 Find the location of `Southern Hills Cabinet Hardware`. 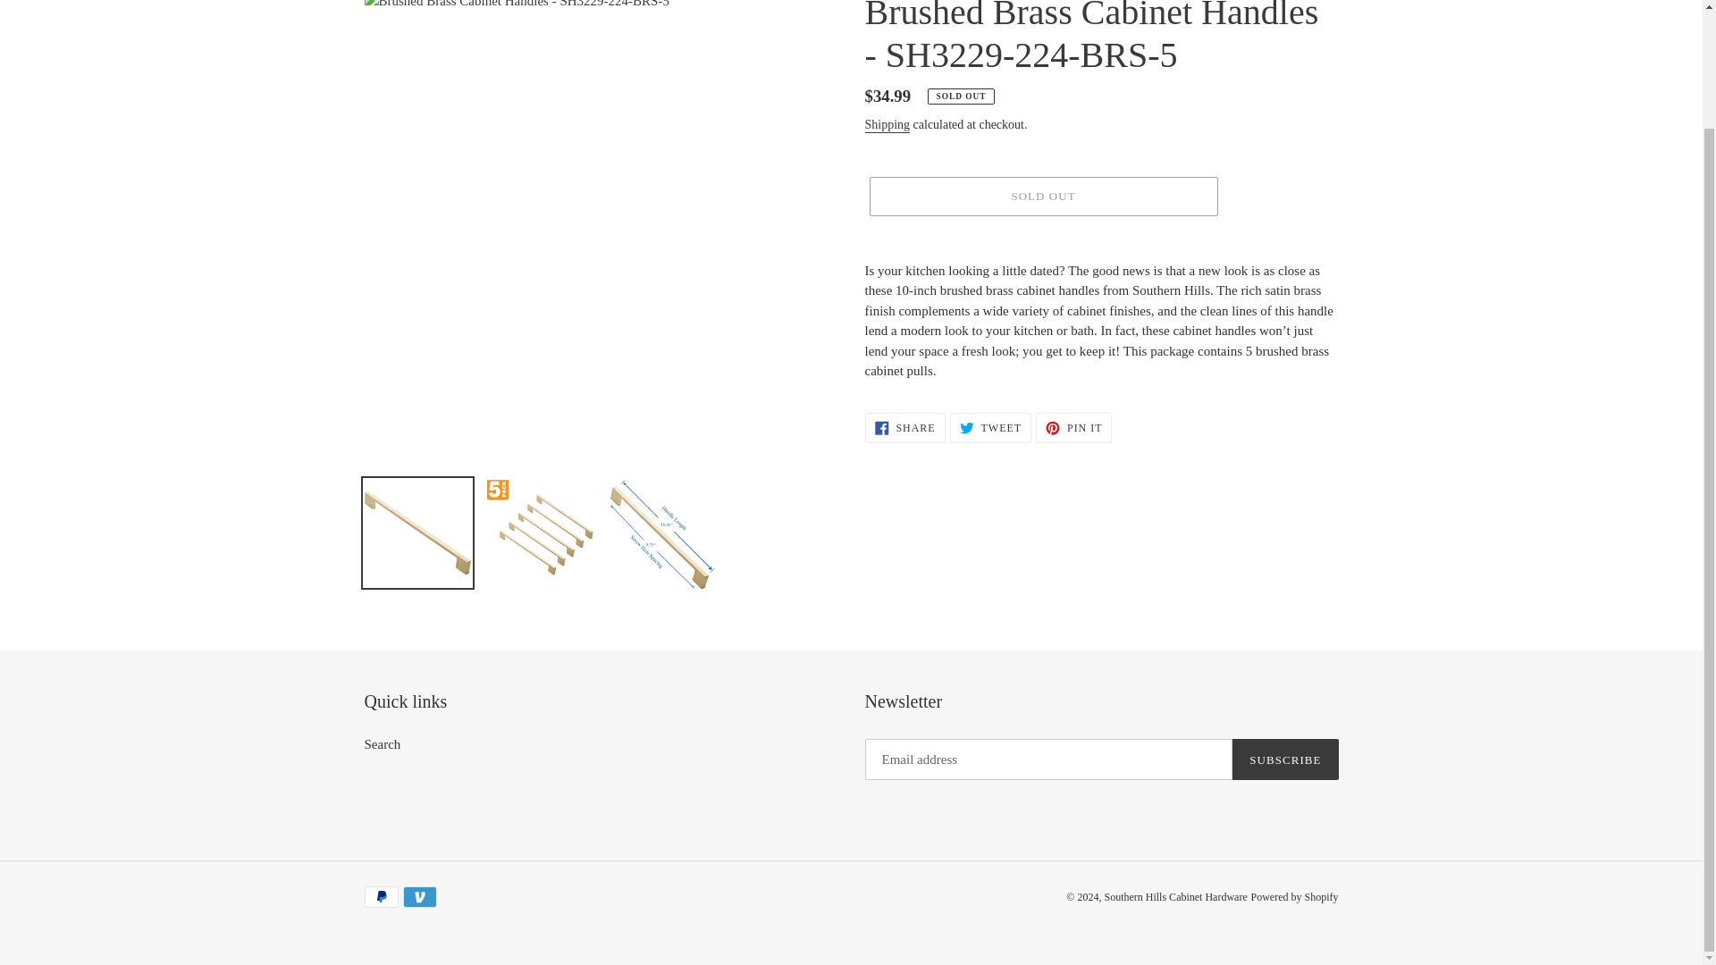

Southern Hills Cabinet Hardware is located at coordinates (1174, 896).